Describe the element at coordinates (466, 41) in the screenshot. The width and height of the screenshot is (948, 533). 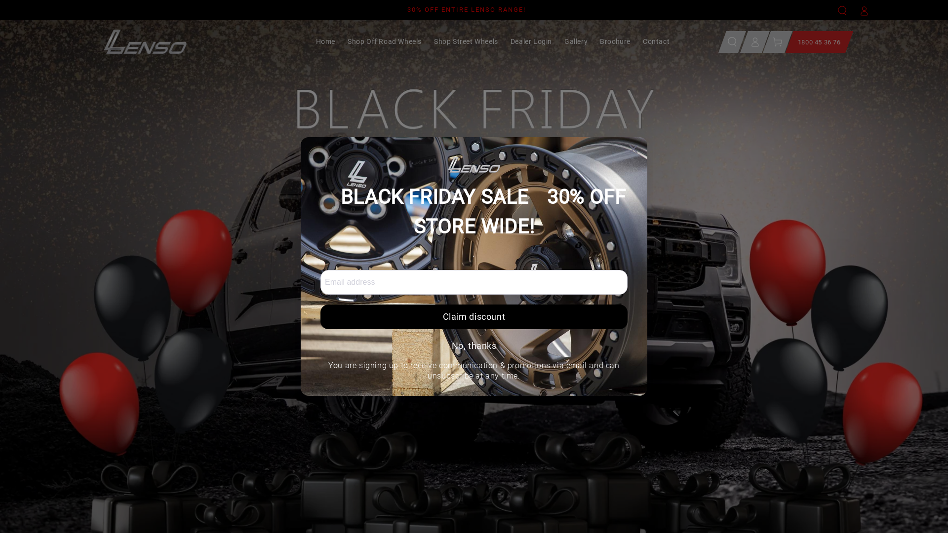
I see `Shop Street Wheels` at that location.